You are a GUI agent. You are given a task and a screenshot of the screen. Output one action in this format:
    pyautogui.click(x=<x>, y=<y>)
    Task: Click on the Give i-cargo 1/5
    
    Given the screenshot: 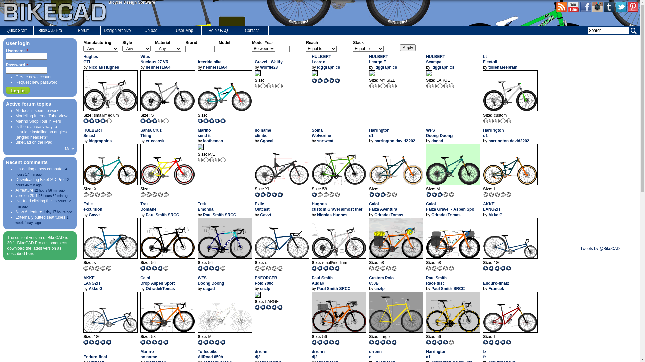 What is the action you would take?
    pyautogui.click(x=314, y=80)
    